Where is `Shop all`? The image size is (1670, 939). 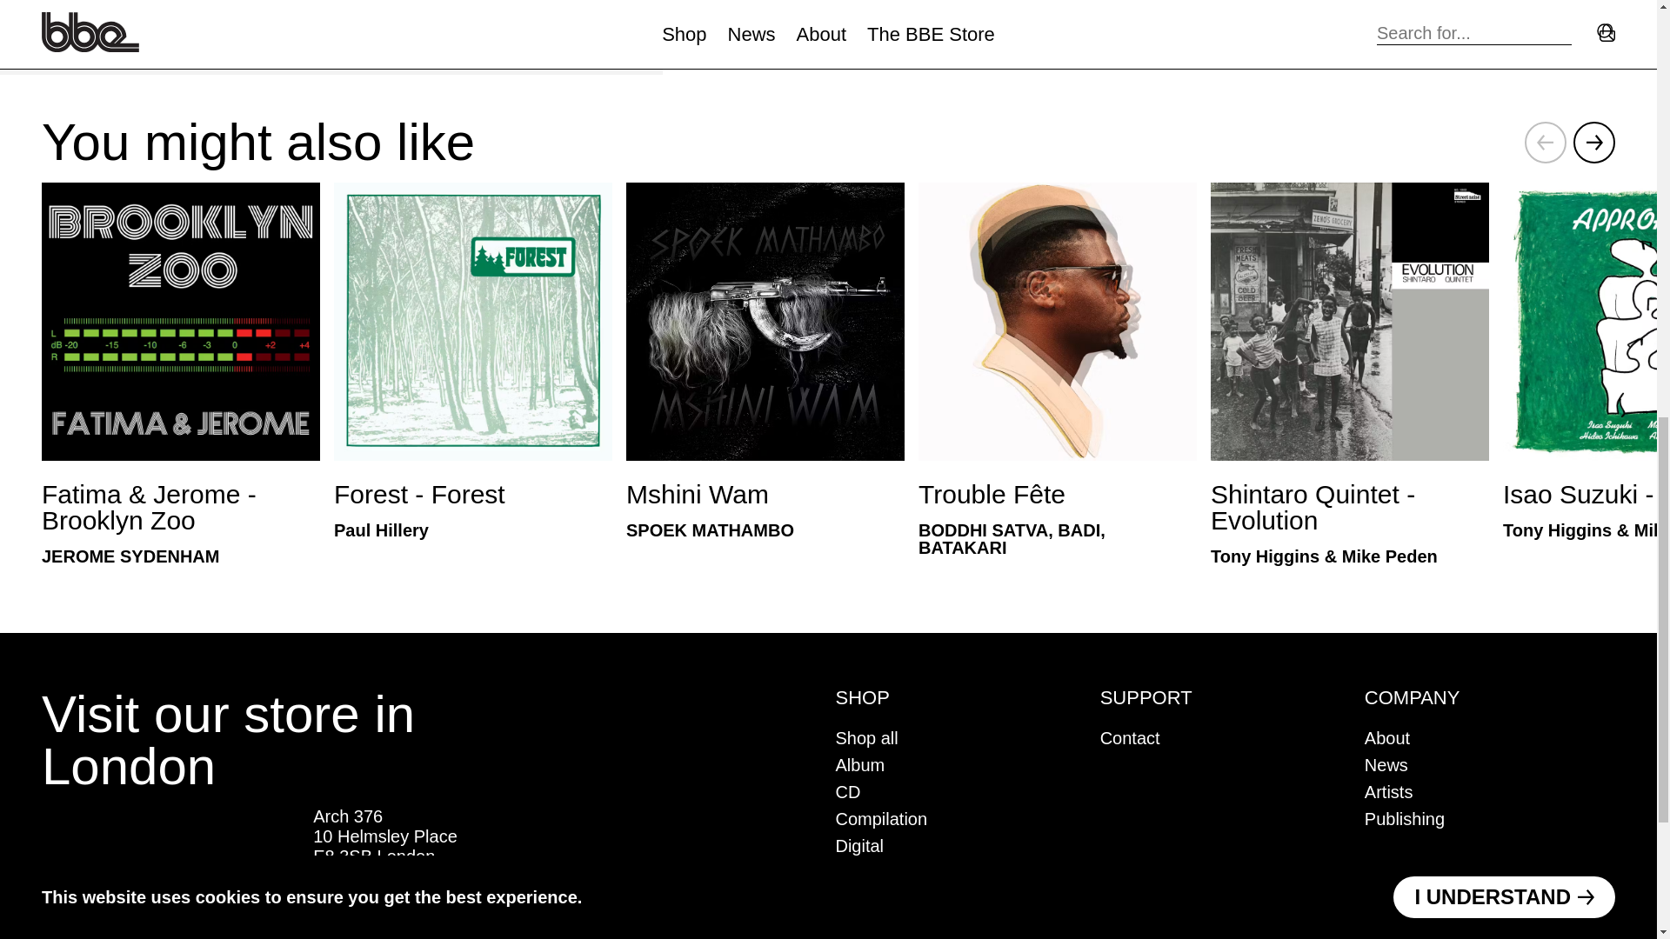
Shop all is located at coordinates (866, 737).